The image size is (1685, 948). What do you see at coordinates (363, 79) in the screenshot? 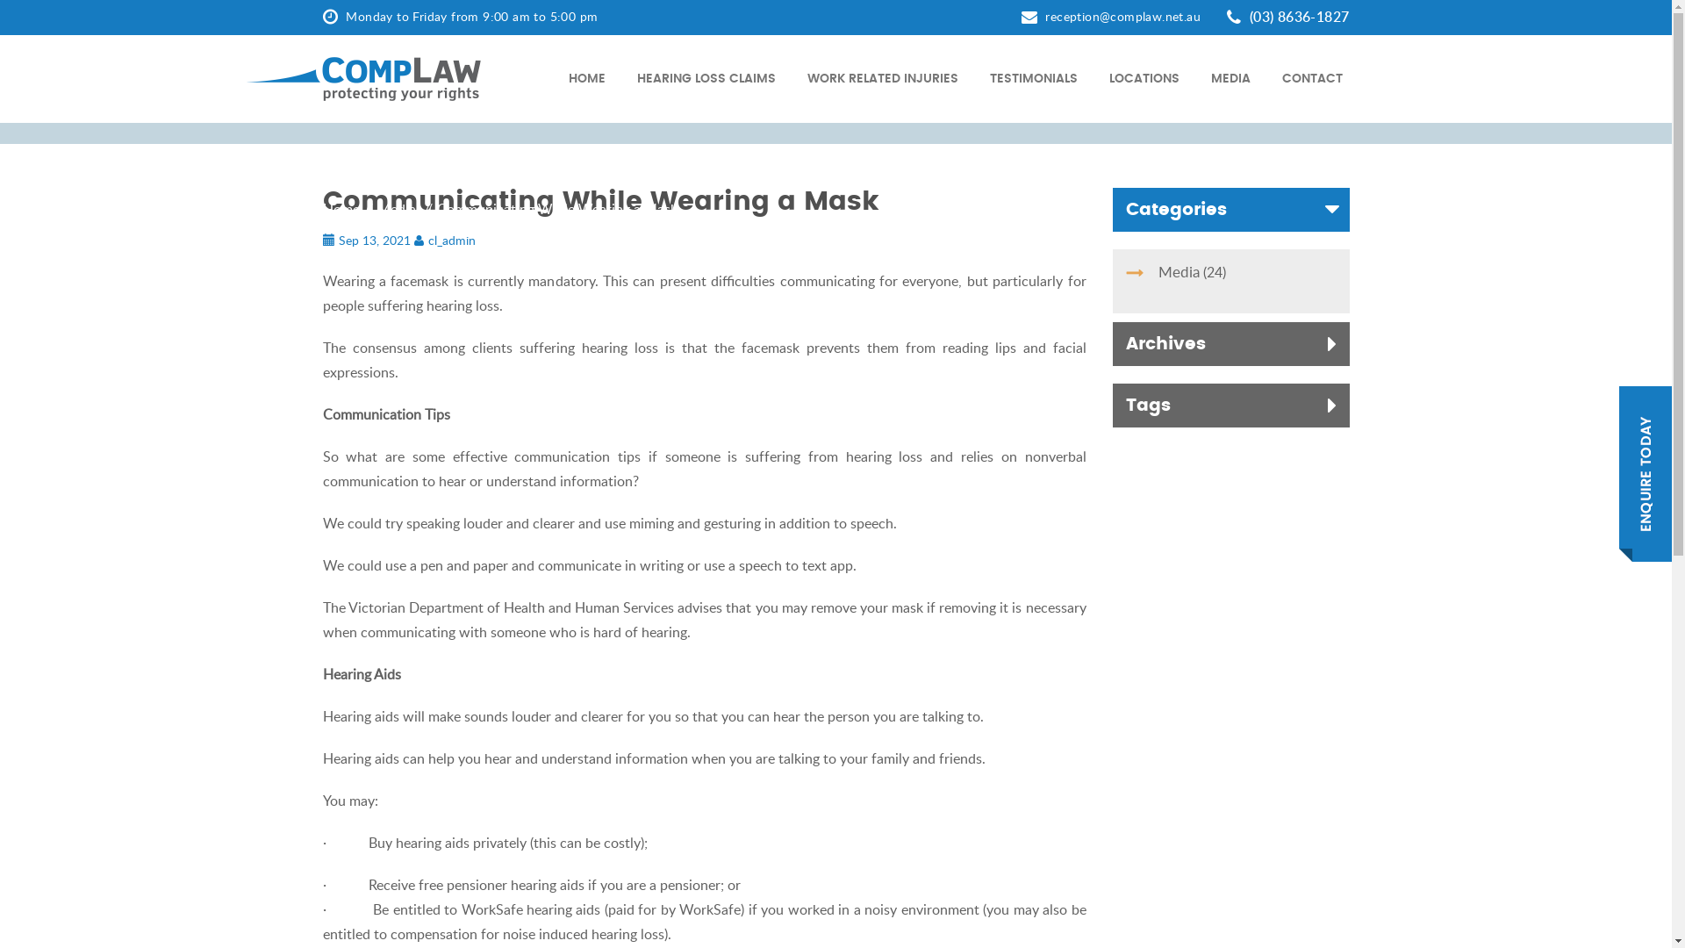
I see `Industrial Deafness Claims` at bounding box center [363, 79].